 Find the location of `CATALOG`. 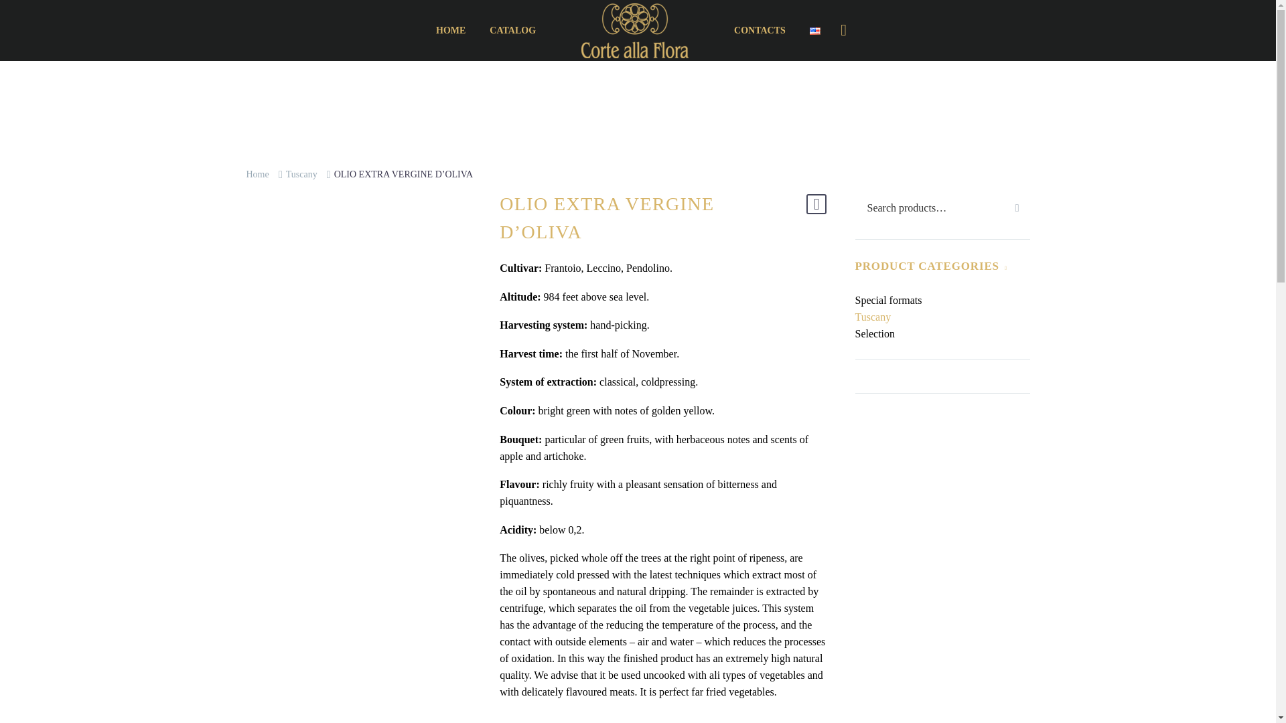

CATALOG is located at coordinates (512, 31).